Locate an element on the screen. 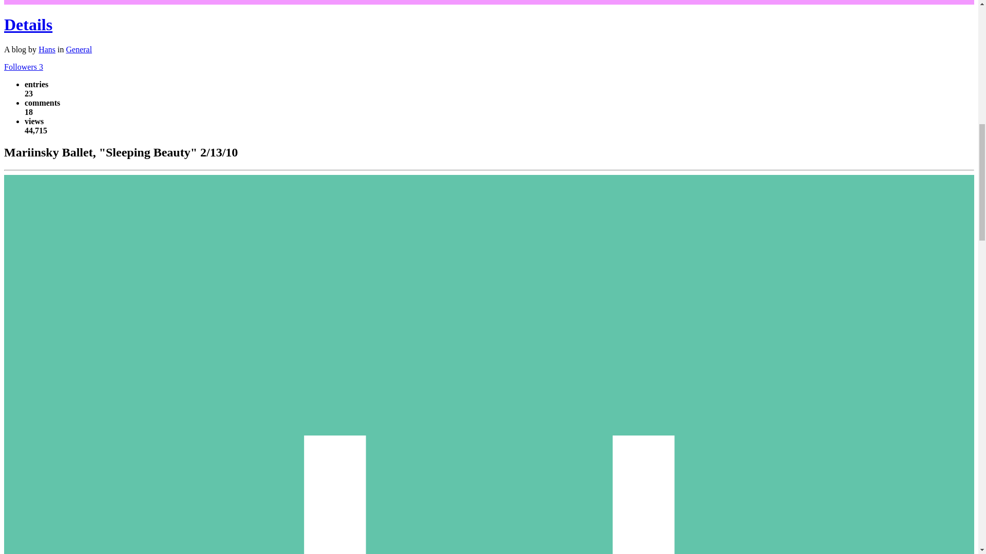 Image resolution: width=986 pixels, height=554 pixels. Sign in to follow this is located at coordinates (24, 67).